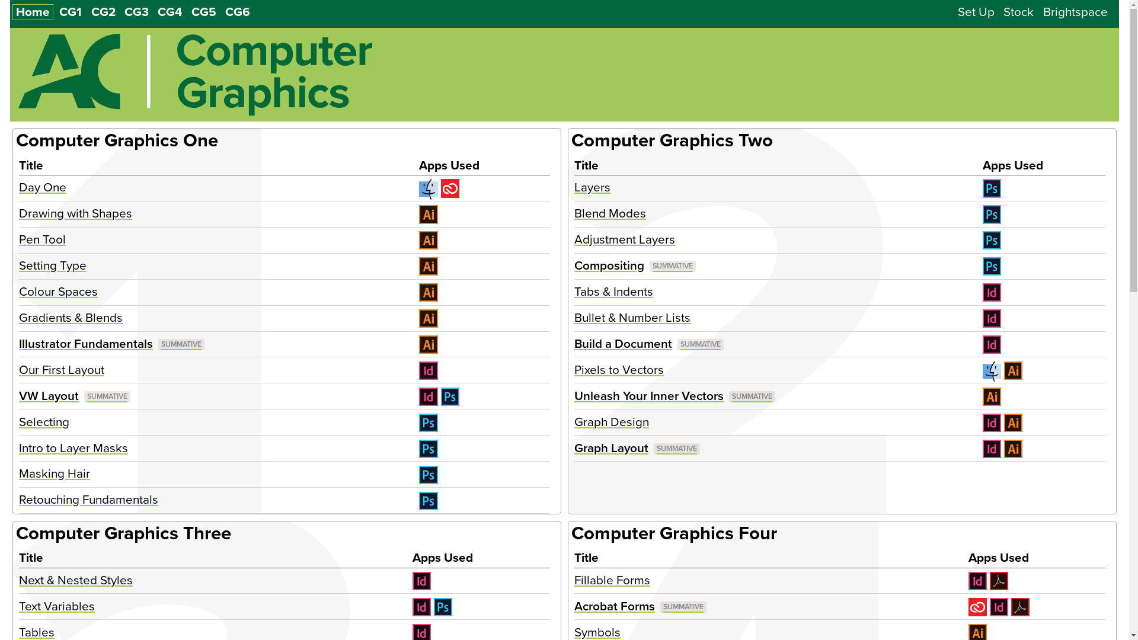 The height and width of the screenshot is (640, 1138). Describe the element at coordinates (76, 581) in the screenshot. I see `Next & Nested Styles` at that location.